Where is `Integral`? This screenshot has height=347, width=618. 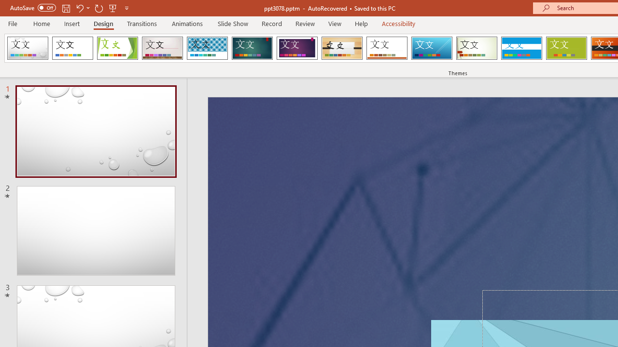
Integral is located at coordinates (207, 48).